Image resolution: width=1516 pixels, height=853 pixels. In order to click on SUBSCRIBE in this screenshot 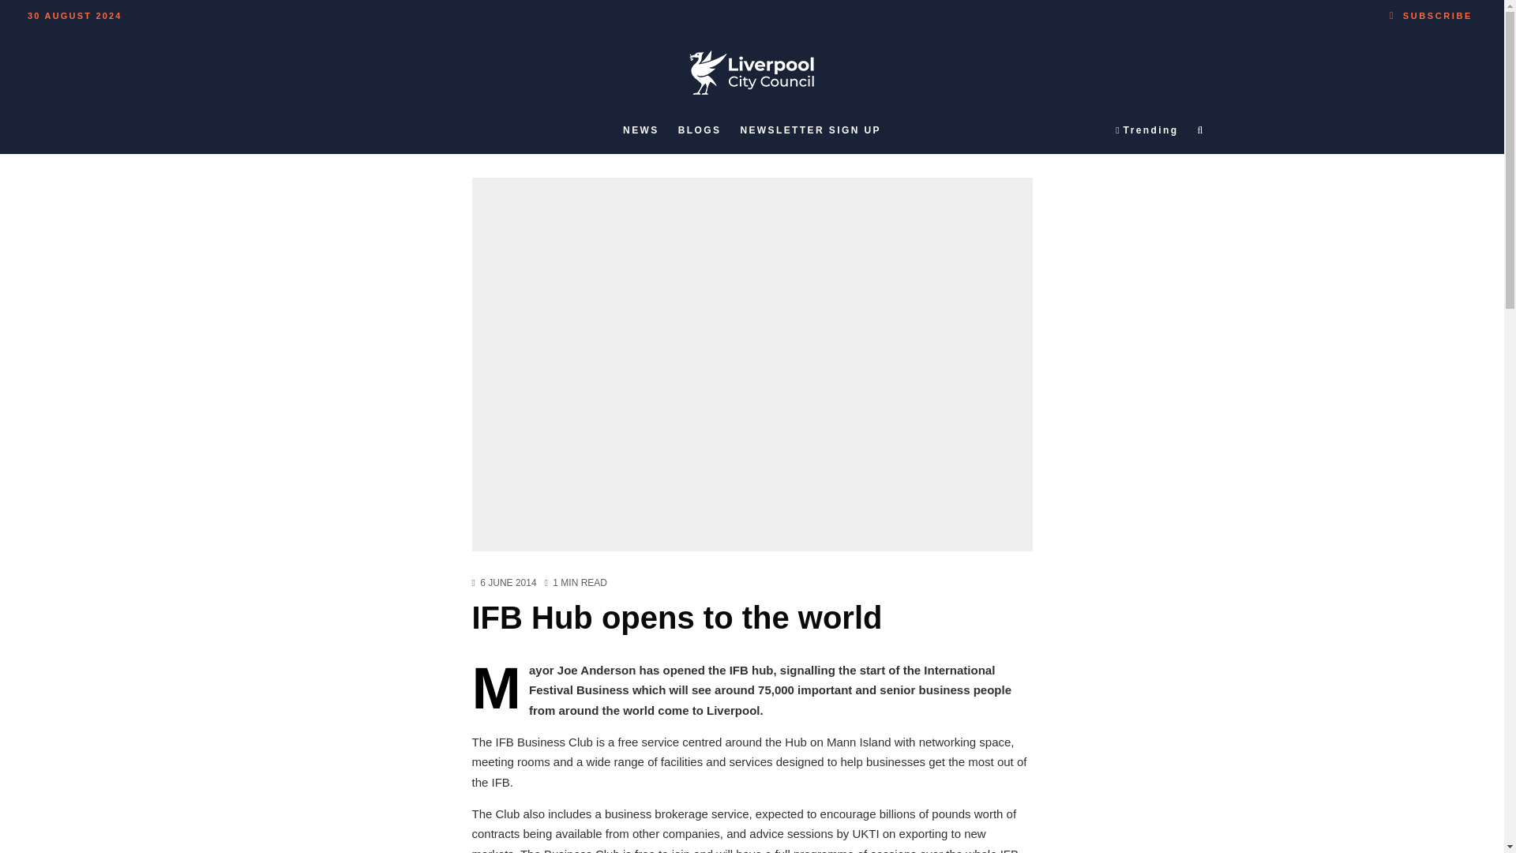, I will do `click(1431, 13)`.